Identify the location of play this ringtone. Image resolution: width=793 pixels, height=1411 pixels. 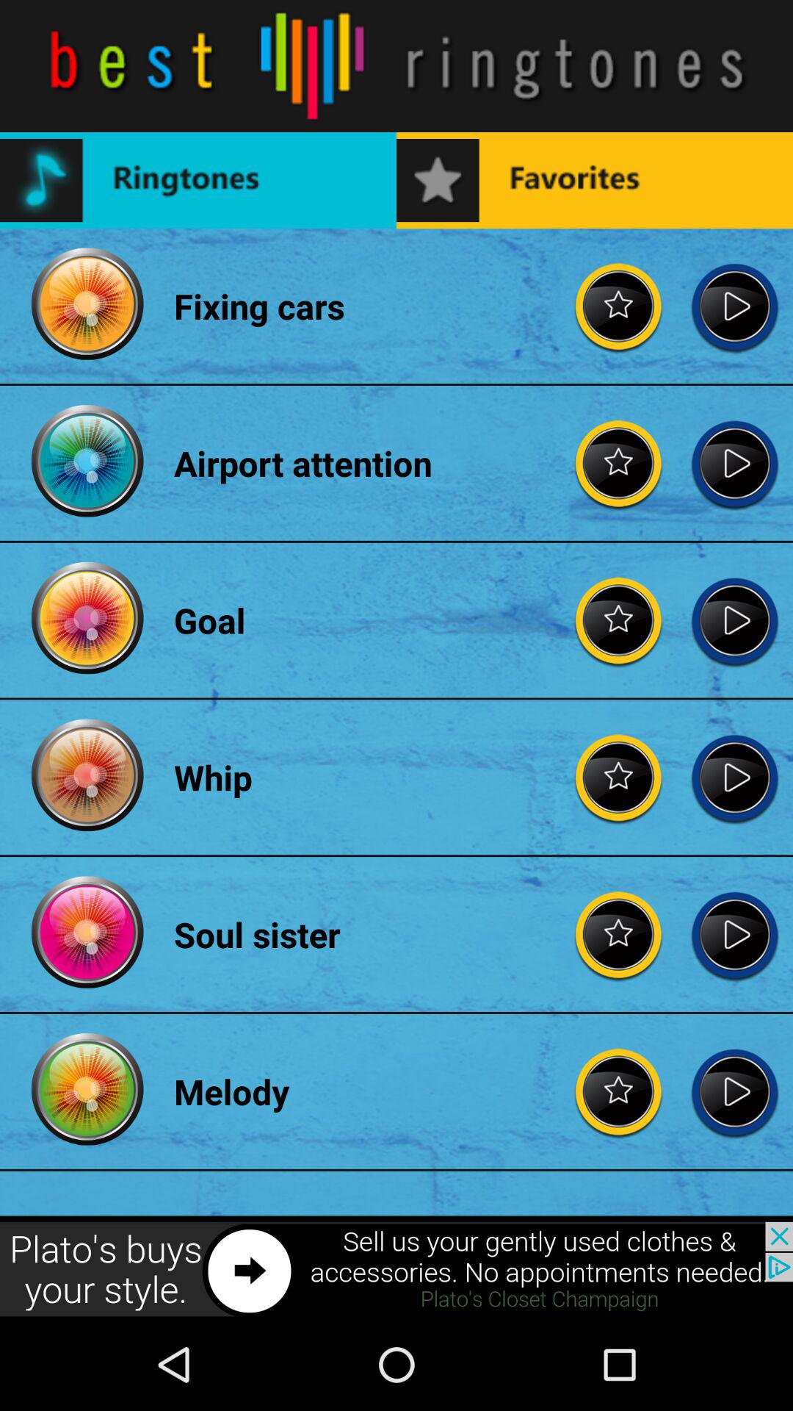
(734, 1091).